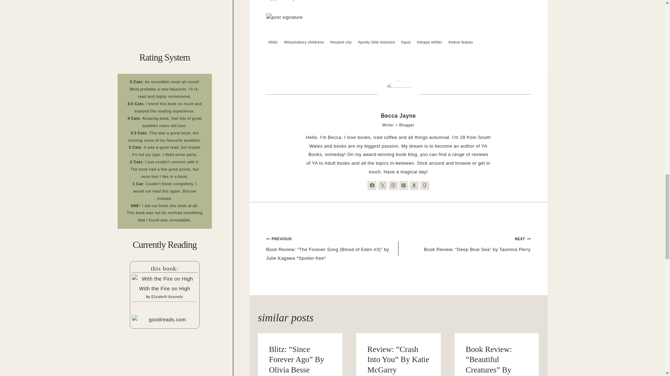 The width and height of the screenshot is (670, 376). What do you see at coordinates (406, 42) in the screenshot?
I see `quiz` at bounding box center [406, 42].